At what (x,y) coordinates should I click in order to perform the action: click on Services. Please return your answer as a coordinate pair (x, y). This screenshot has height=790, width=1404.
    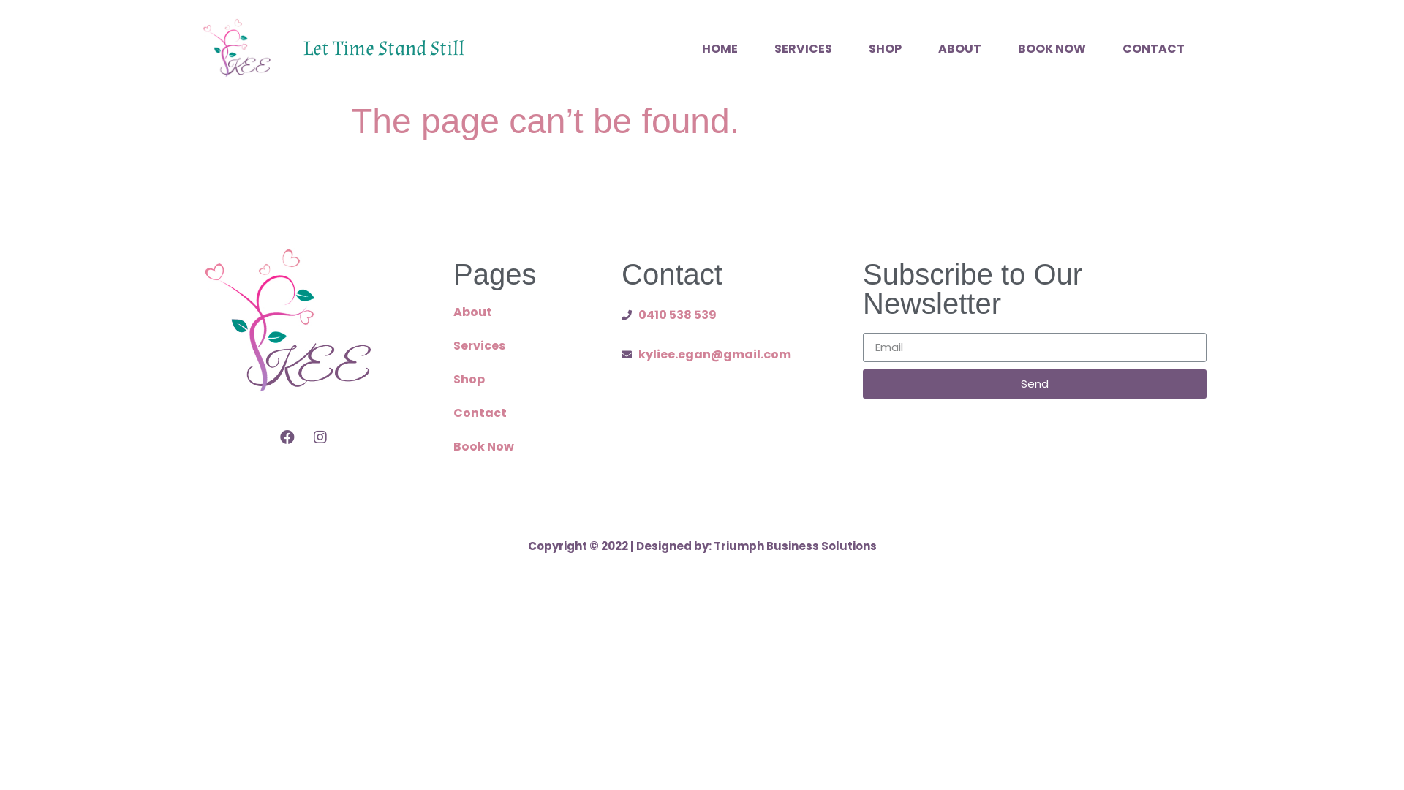
    Looking at the image, I should click on (523, 346).